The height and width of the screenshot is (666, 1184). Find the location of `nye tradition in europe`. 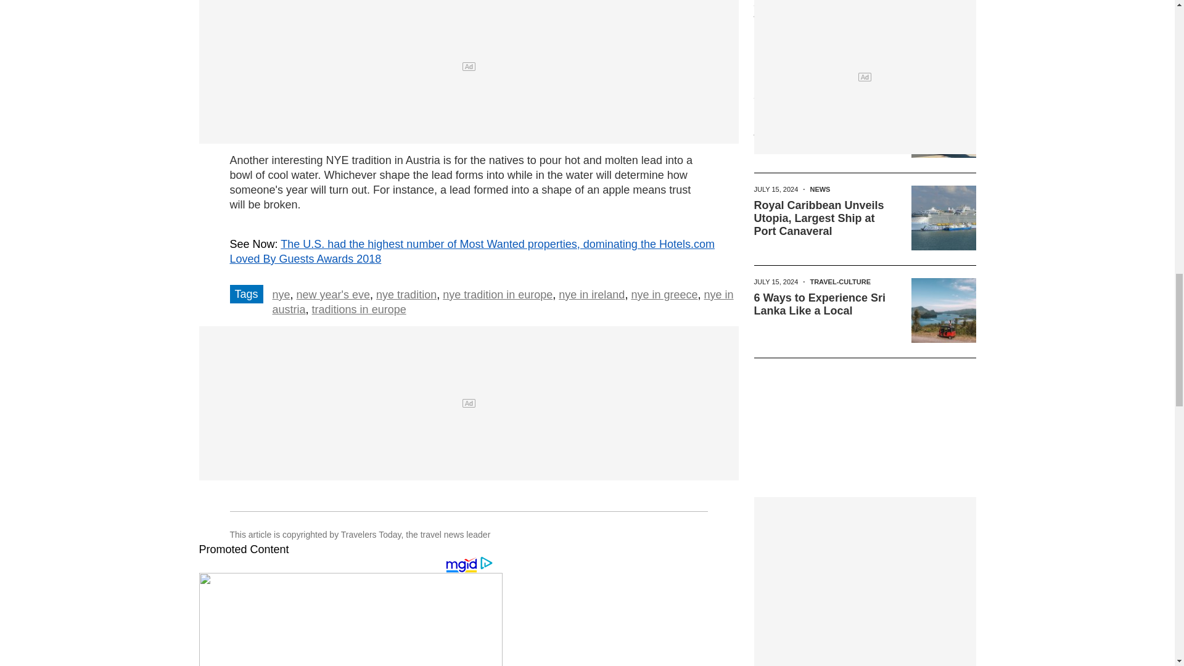

nye tradition in europe is located at coordinates (498, 295).